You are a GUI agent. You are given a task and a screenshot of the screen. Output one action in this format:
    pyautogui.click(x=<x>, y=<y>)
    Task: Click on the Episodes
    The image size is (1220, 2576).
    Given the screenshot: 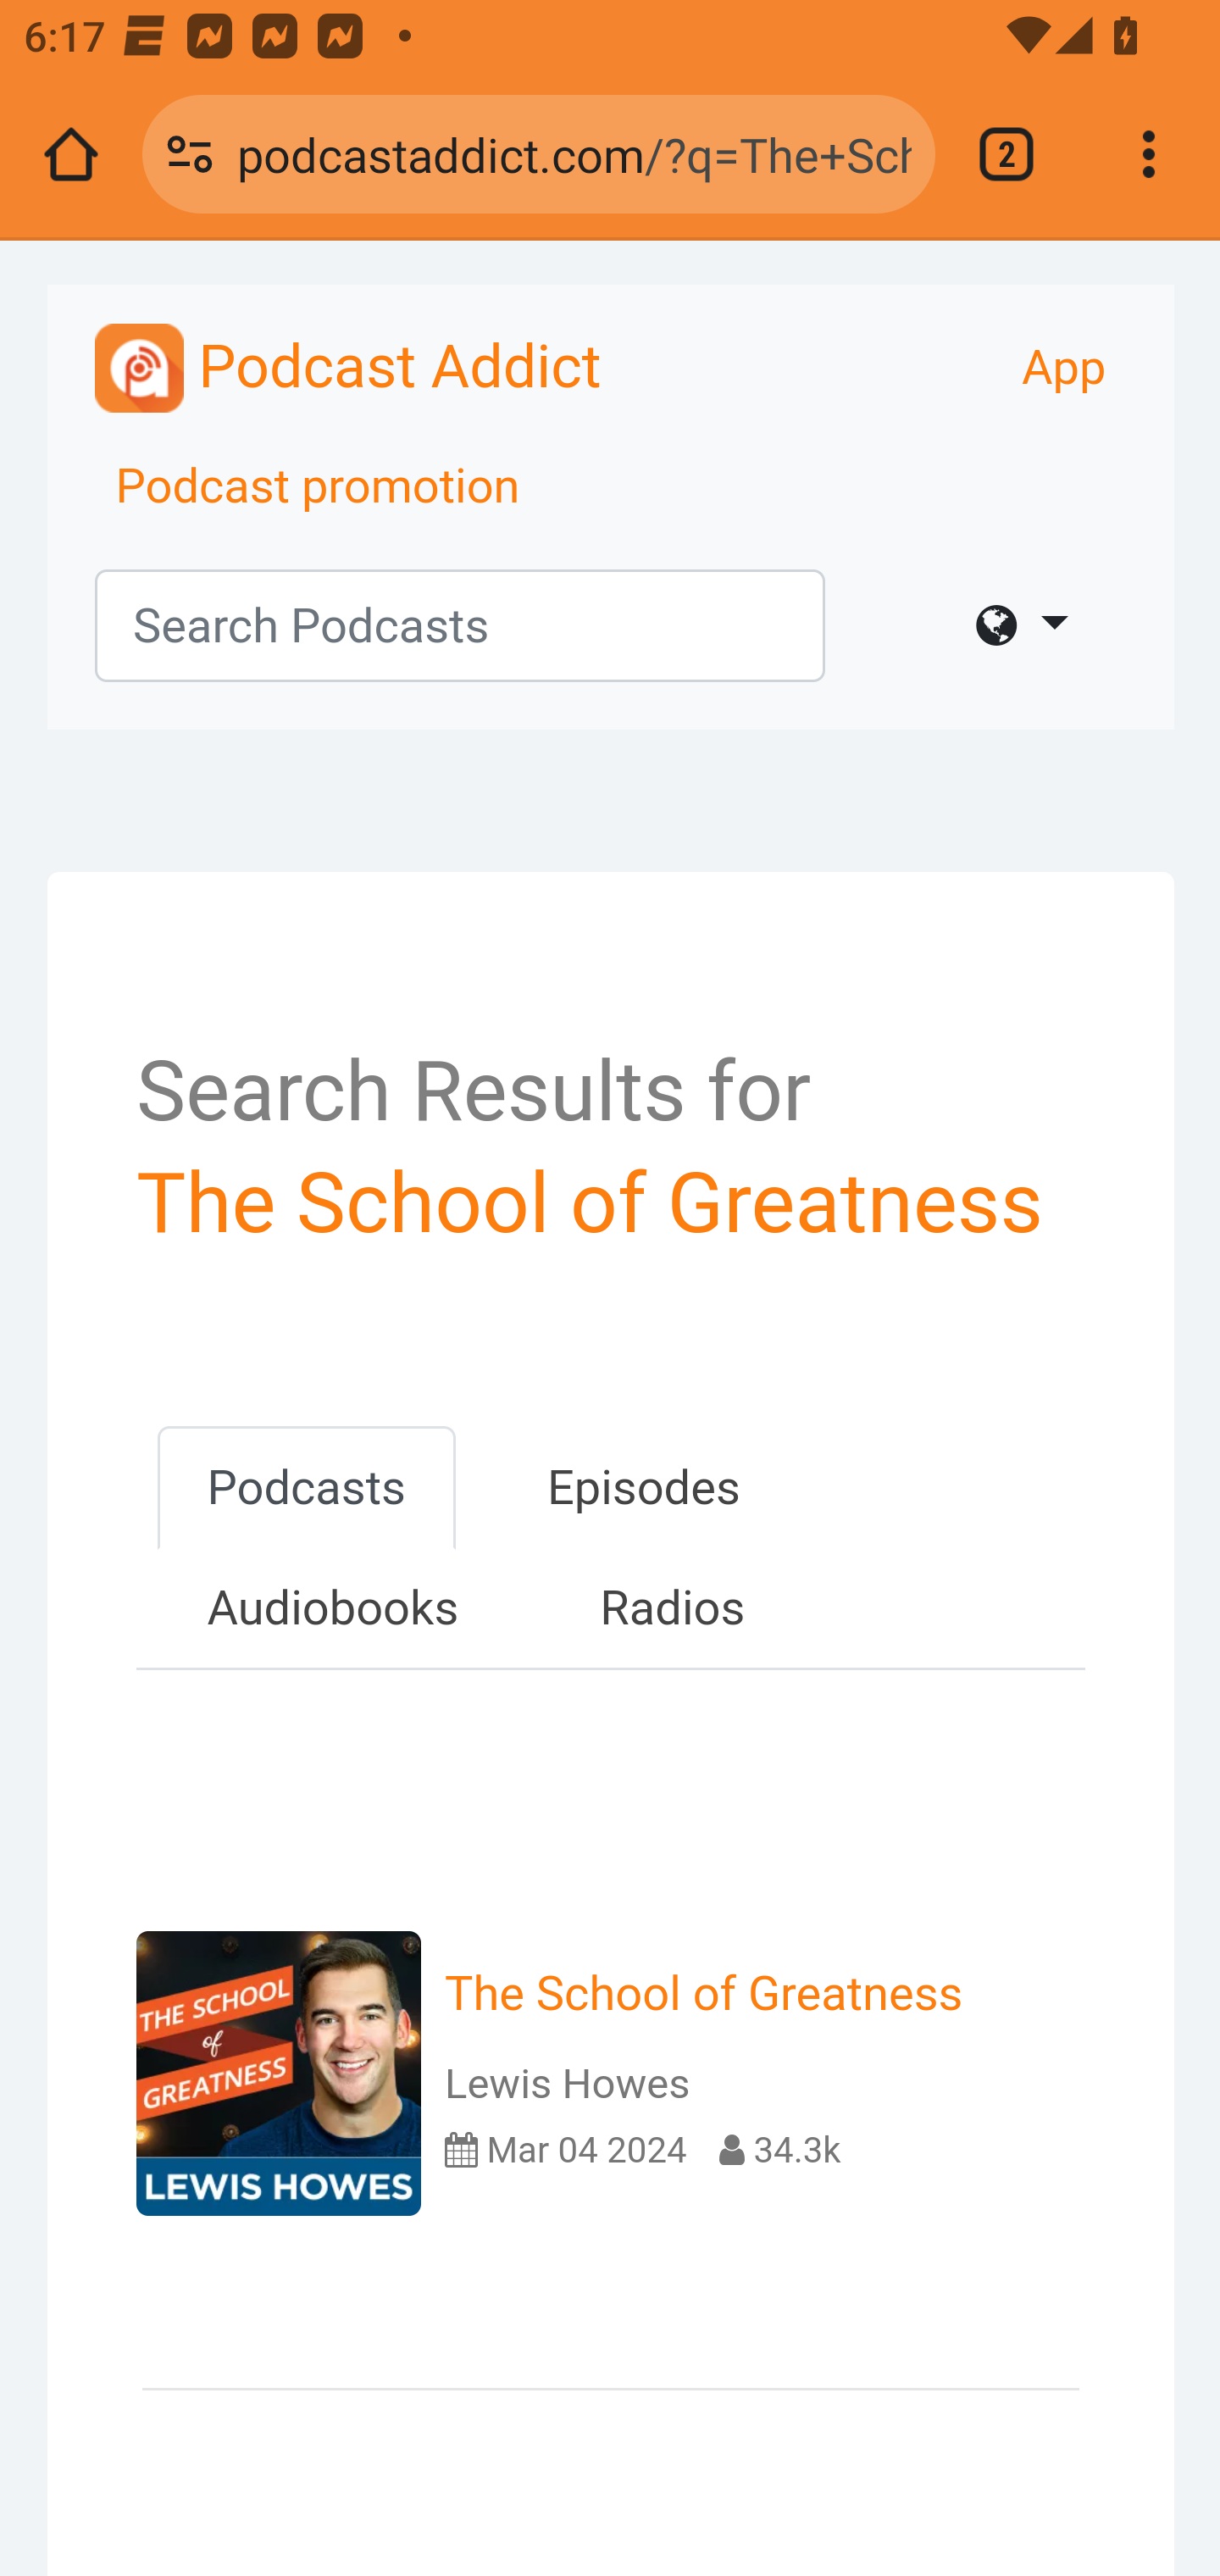 What is the action you would take?
    pyautogui.click(x=643, y=1488)
    